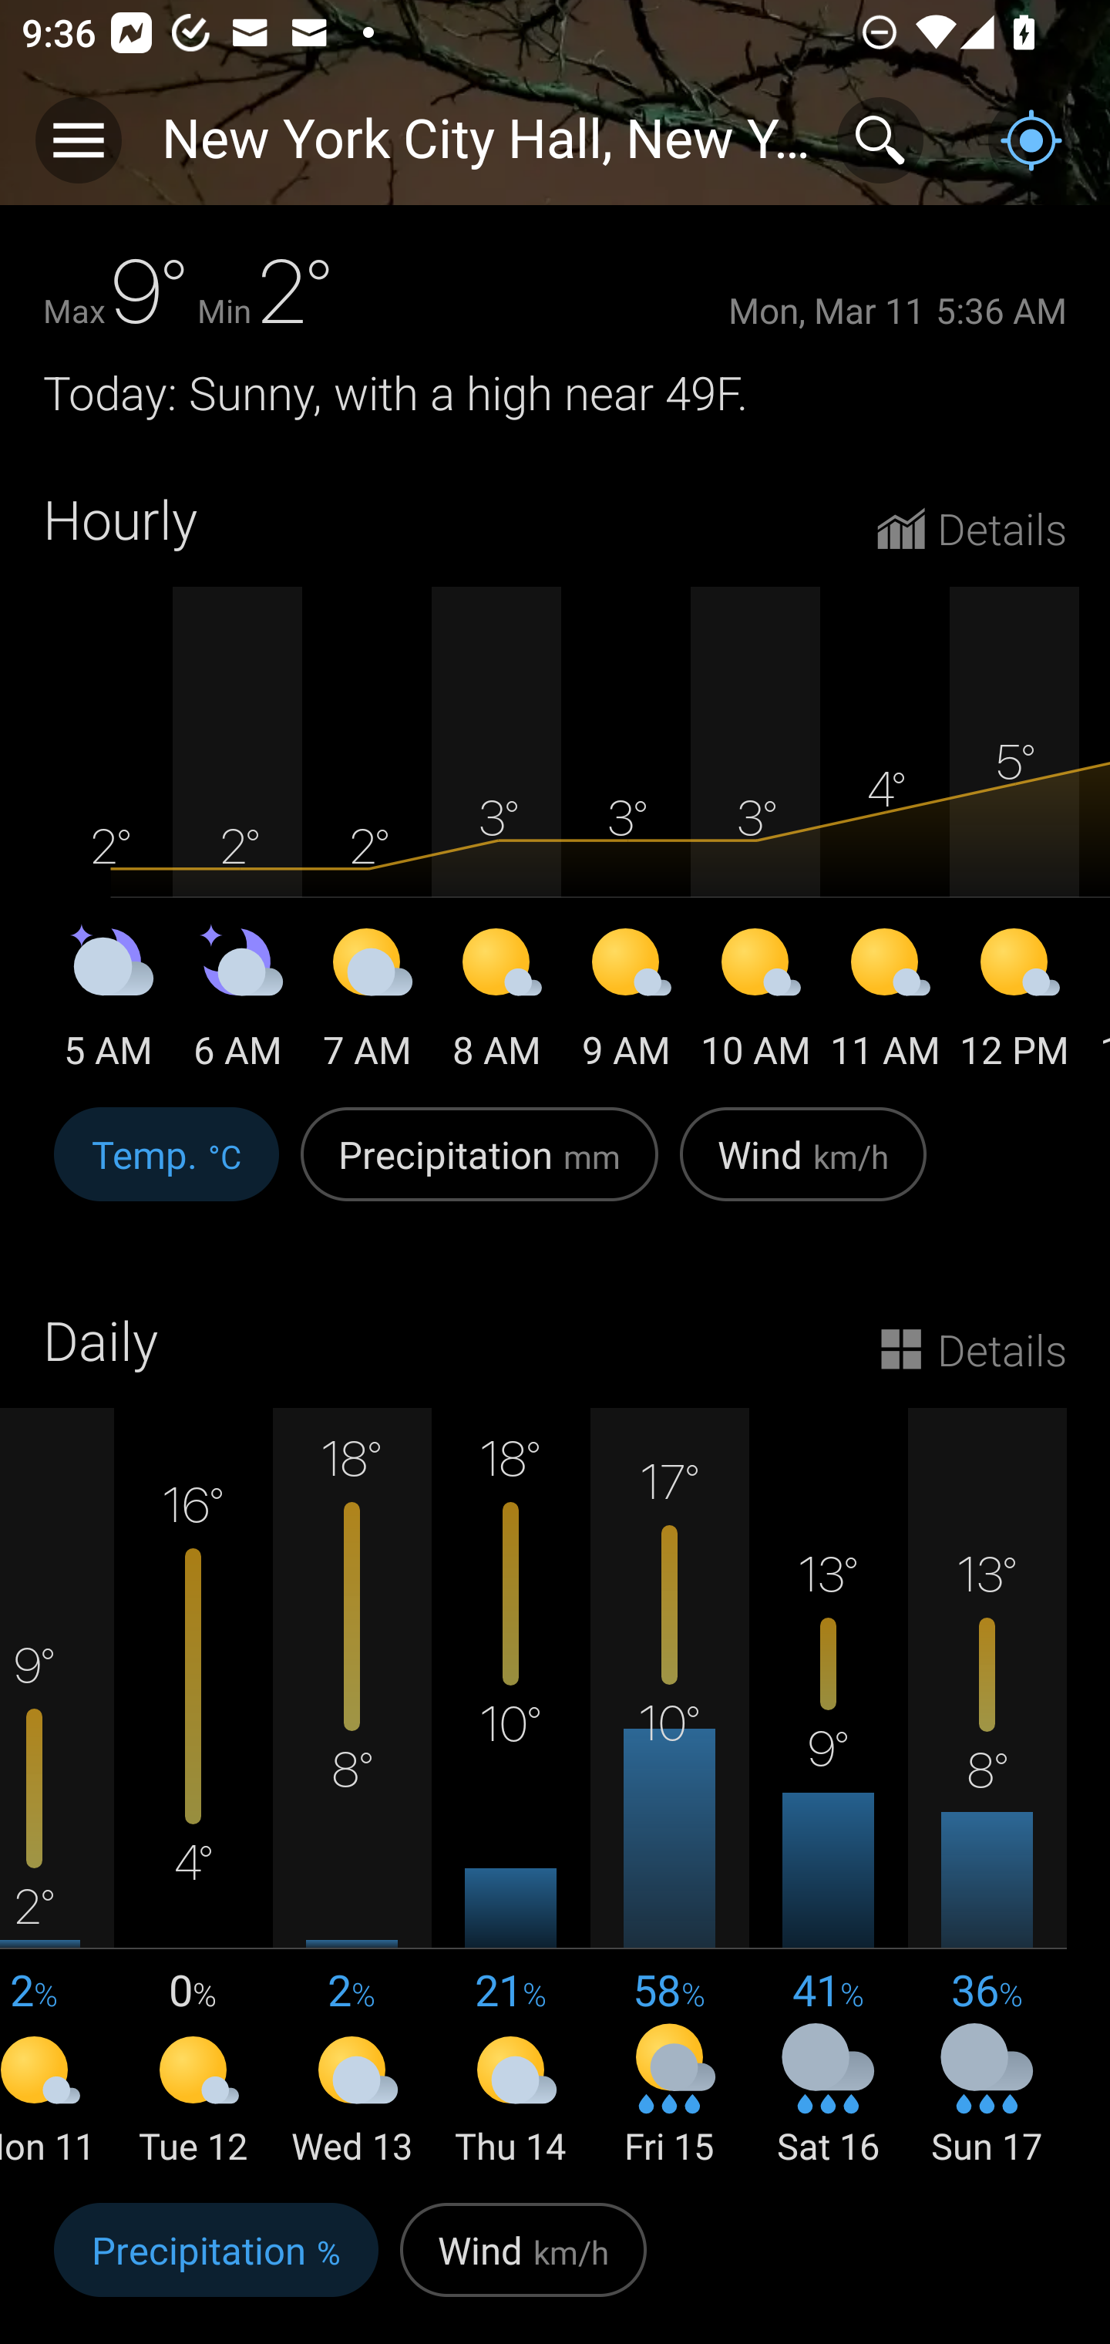 The image size is (1110, 2344). I want to click on 11 AM, so click(885, 1002).